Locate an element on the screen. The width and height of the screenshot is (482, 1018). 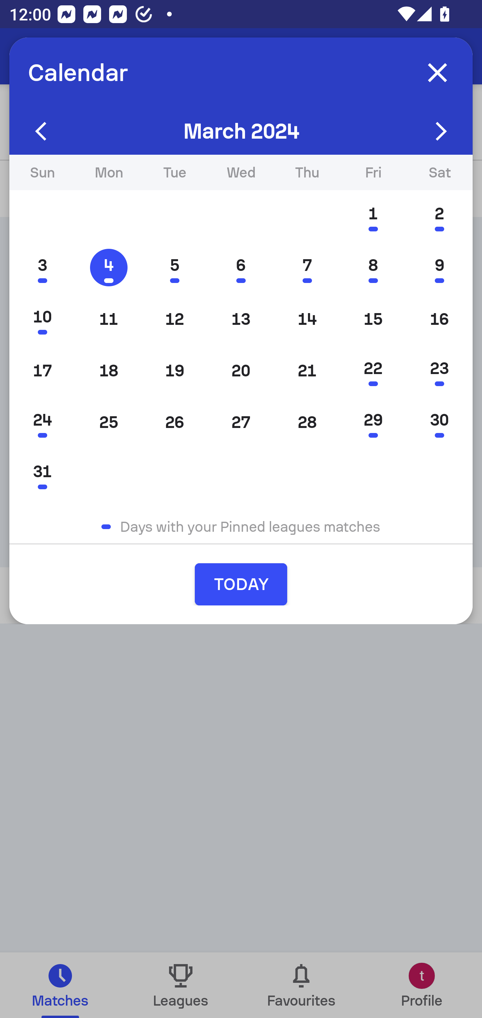
7 is located at coordinates (307, 268).